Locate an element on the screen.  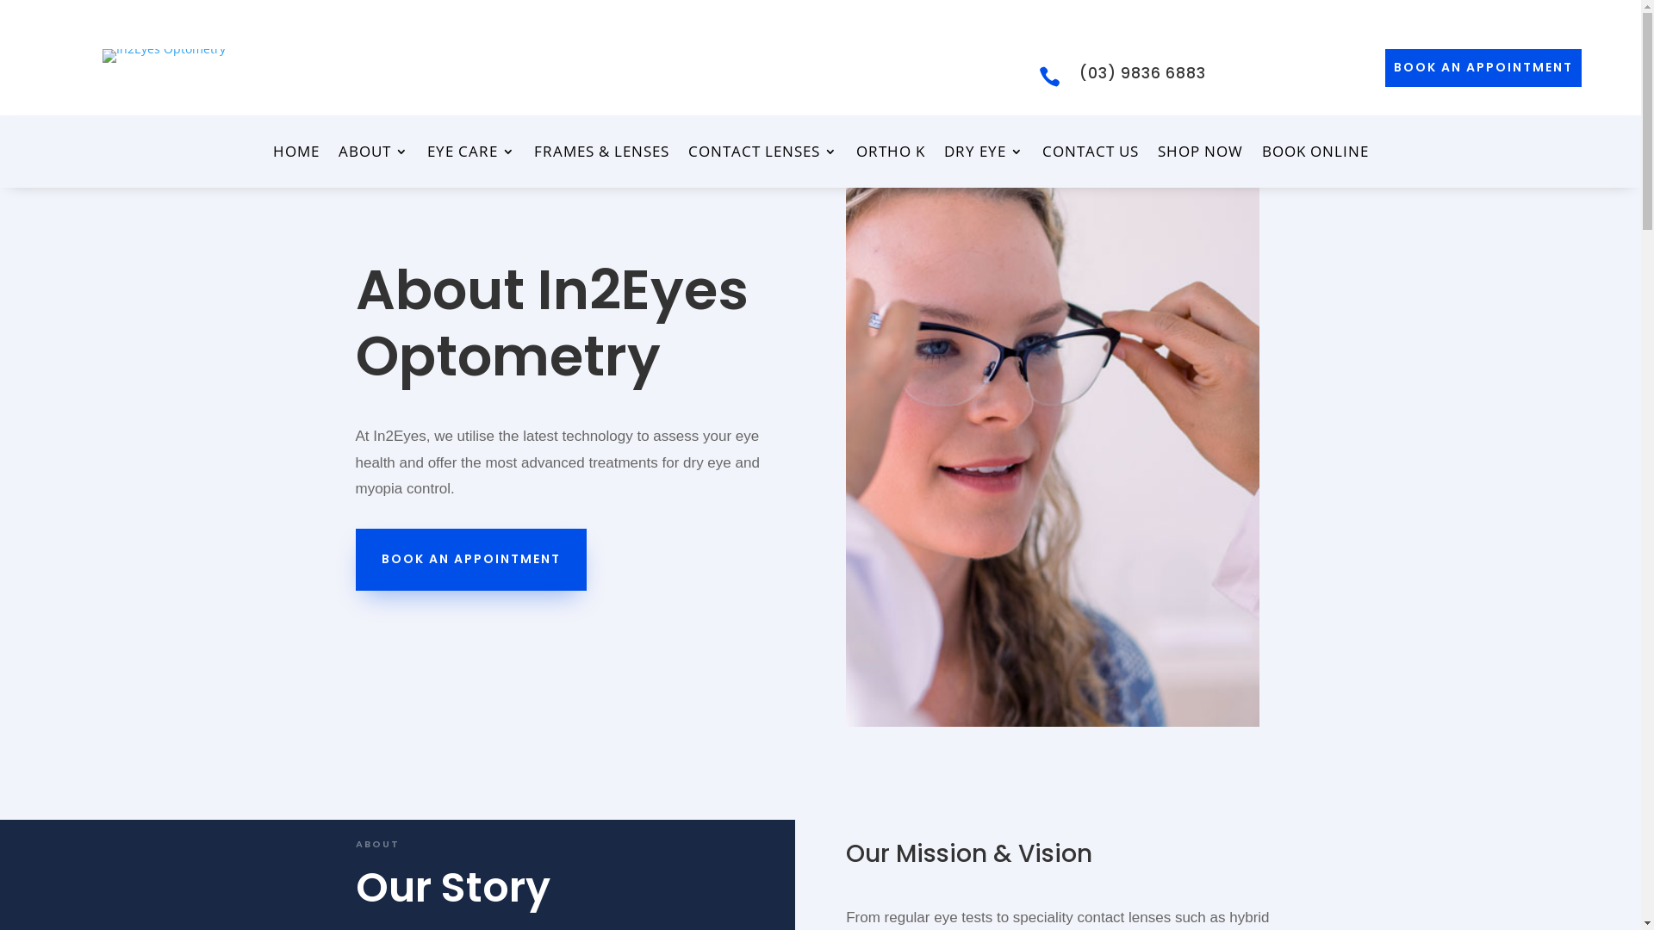
FRAMES & LENSES is located at coordinates (601, 155).